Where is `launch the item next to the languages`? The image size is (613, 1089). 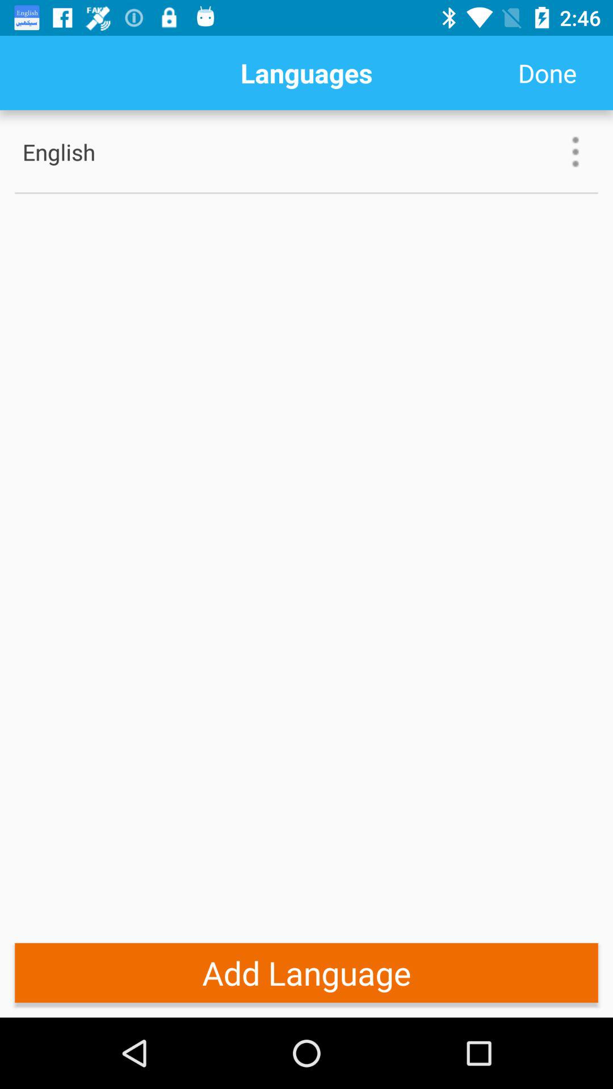
launch the item next to the languages is located at coordinates (547, 73).